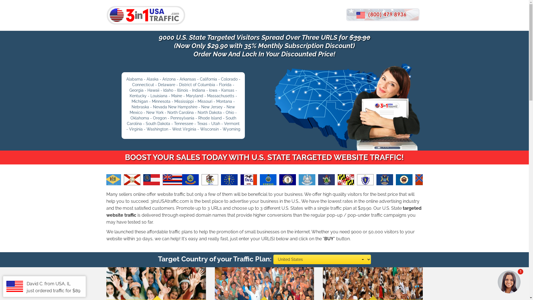 Image resolution: width=533 pixels, height=300 pixels. What do you see at coordinates (482, 283) in the screenshot?
I see `1` at bounding box center [482, 283].